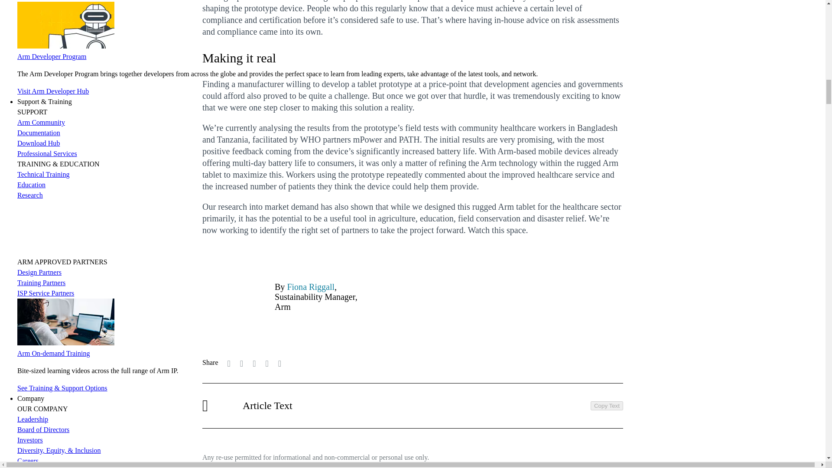 The height and width of the screenshot is (468, 832). What do you see at coordinates (266, 363) in the screenshot?
I see `Email` at bounding box center [266, 363].